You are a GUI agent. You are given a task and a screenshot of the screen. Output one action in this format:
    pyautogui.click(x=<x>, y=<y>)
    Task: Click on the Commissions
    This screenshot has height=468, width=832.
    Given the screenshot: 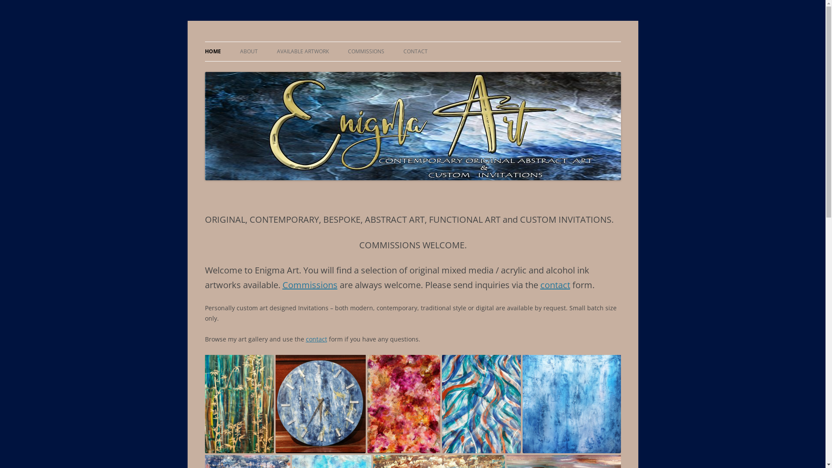 What is the action you would take?
    pyautogui.click(x=310, y=285)
    